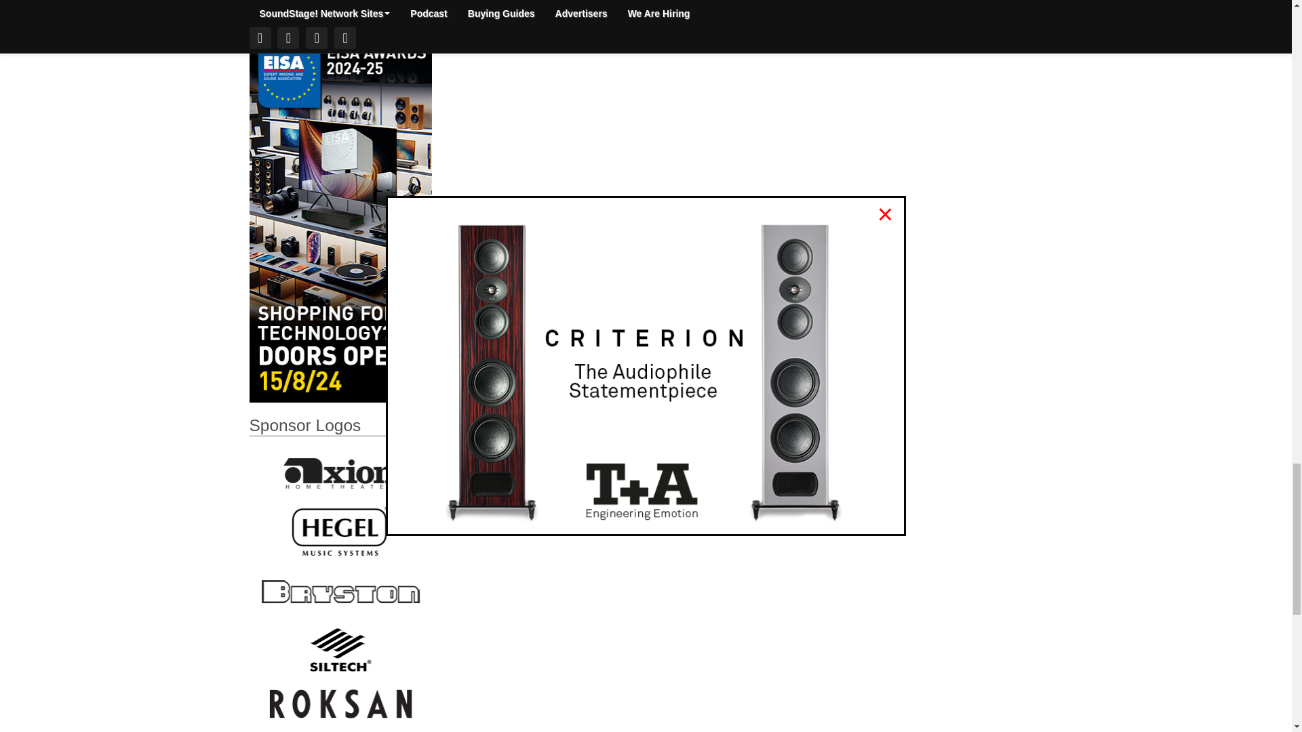  I want to click on Logo Bryston, so click(340, 591).